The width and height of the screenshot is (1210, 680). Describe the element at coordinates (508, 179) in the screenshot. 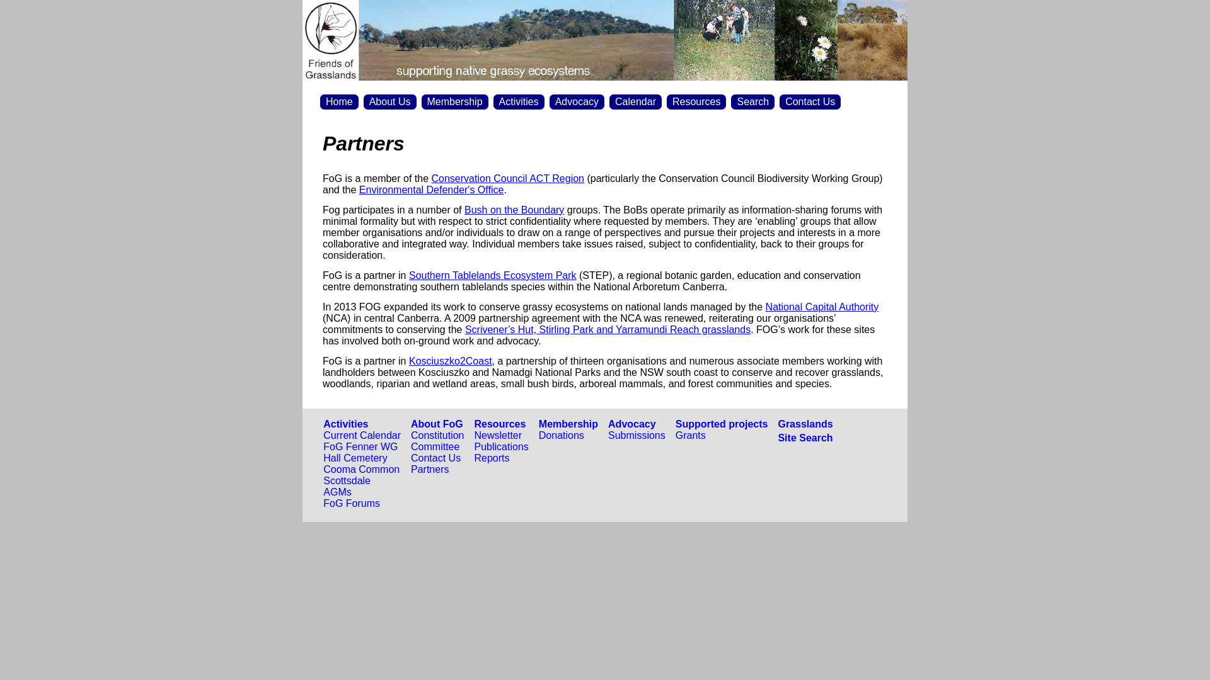

I see `Conservation Council ACT Region` at that location.